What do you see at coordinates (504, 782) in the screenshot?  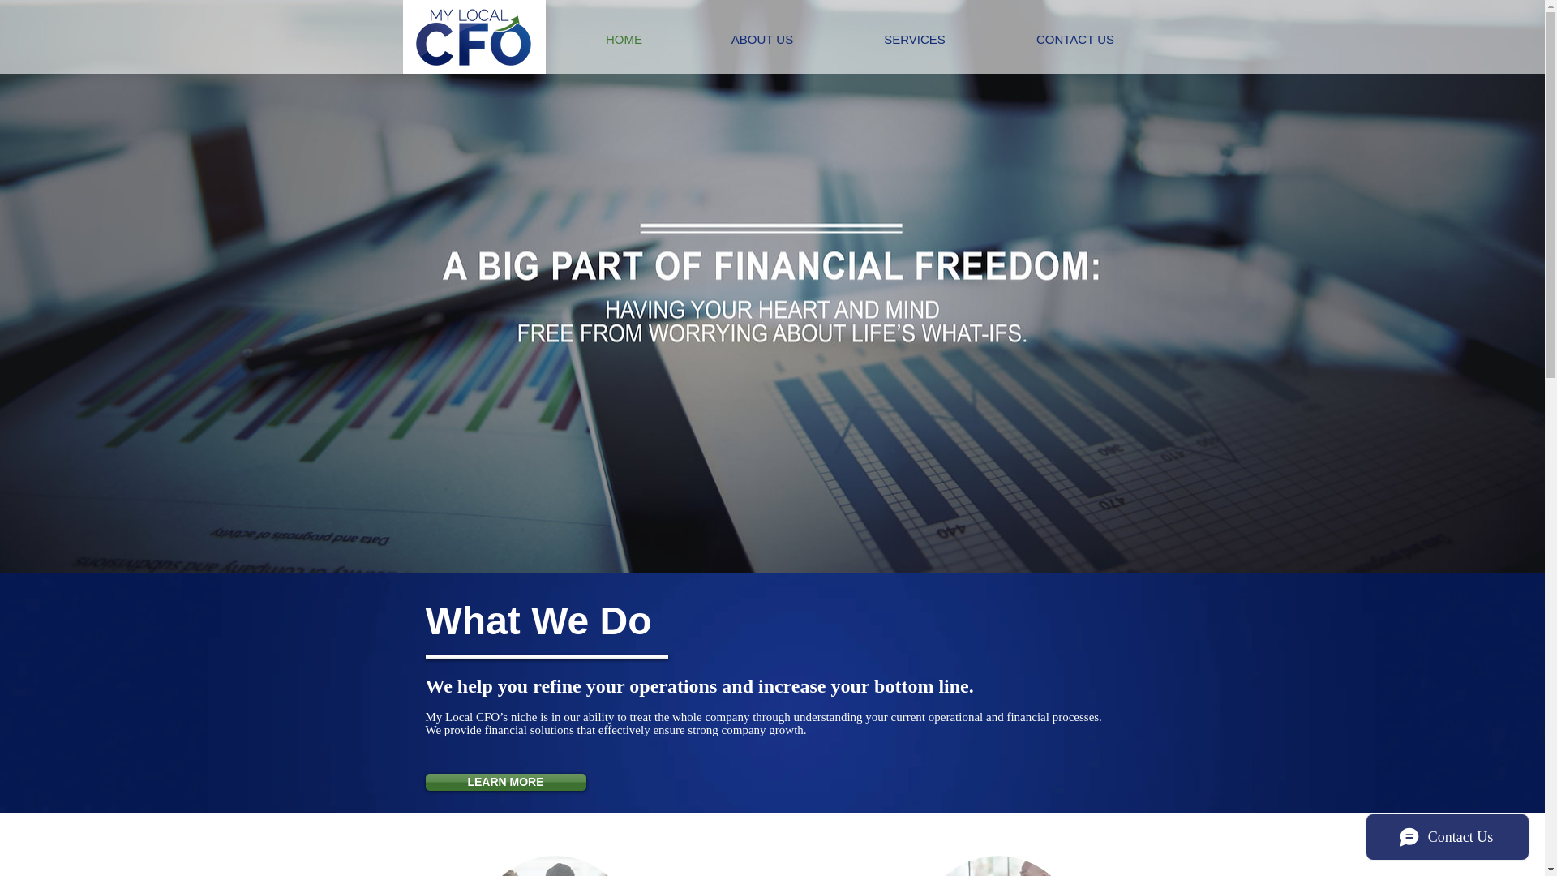 I see `LEARN MORE` at bounding box center [504, 782].